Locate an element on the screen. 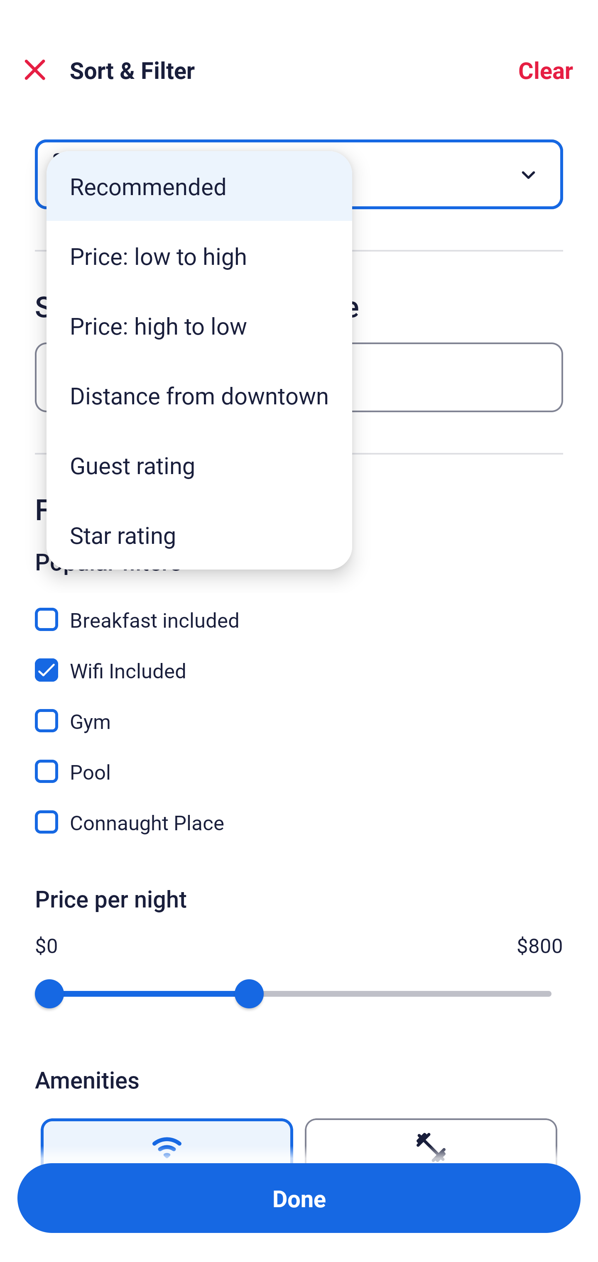 The image size is (598, 1262). Distance from downtown is located at coordinates (199, 395).